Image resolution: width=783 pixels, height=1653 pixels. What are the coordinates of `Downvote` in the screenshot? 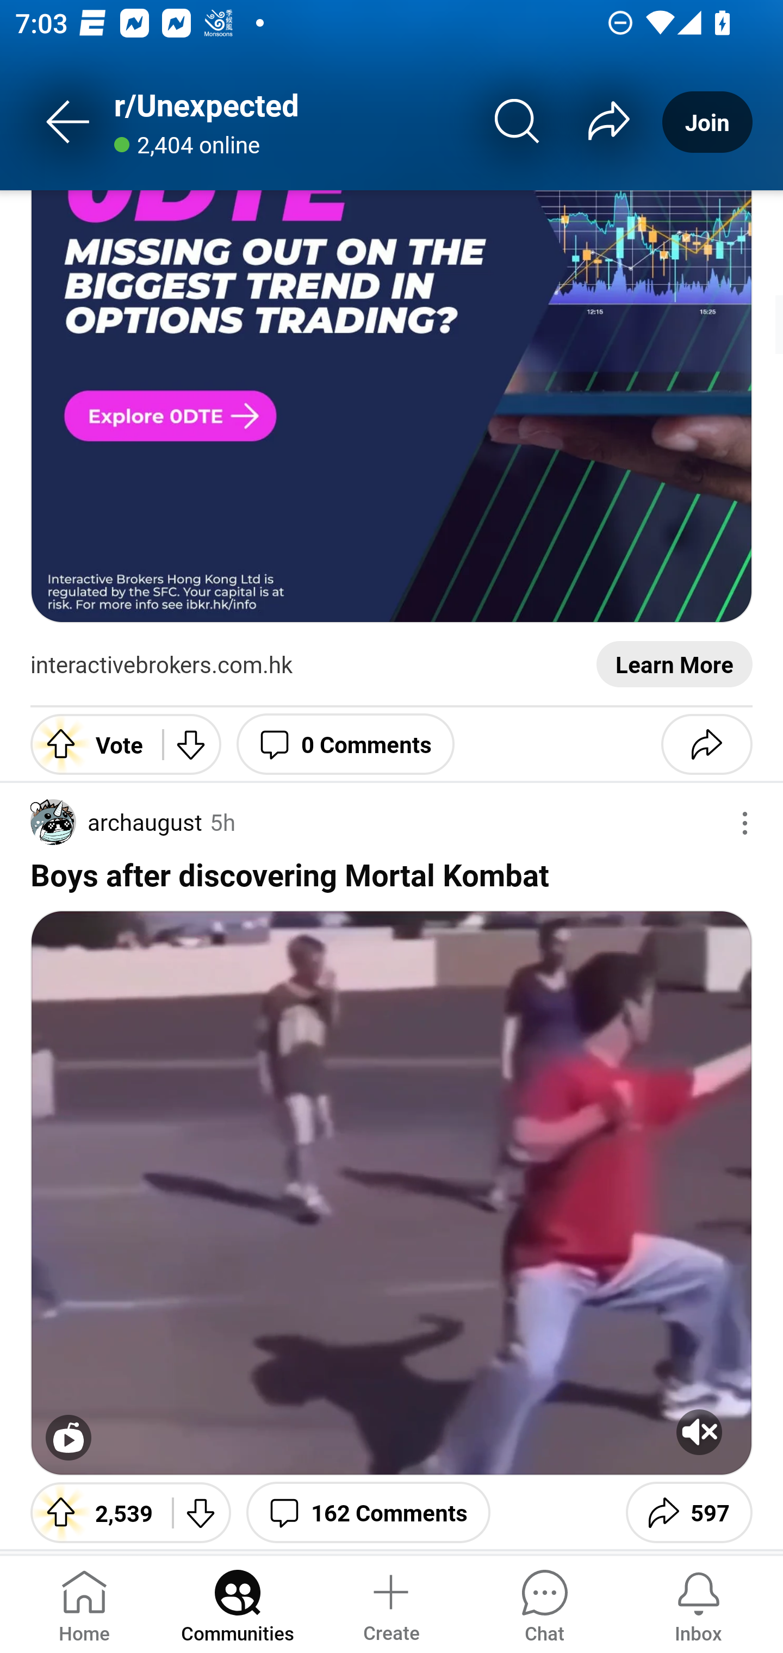 It's located at (202, 1512).